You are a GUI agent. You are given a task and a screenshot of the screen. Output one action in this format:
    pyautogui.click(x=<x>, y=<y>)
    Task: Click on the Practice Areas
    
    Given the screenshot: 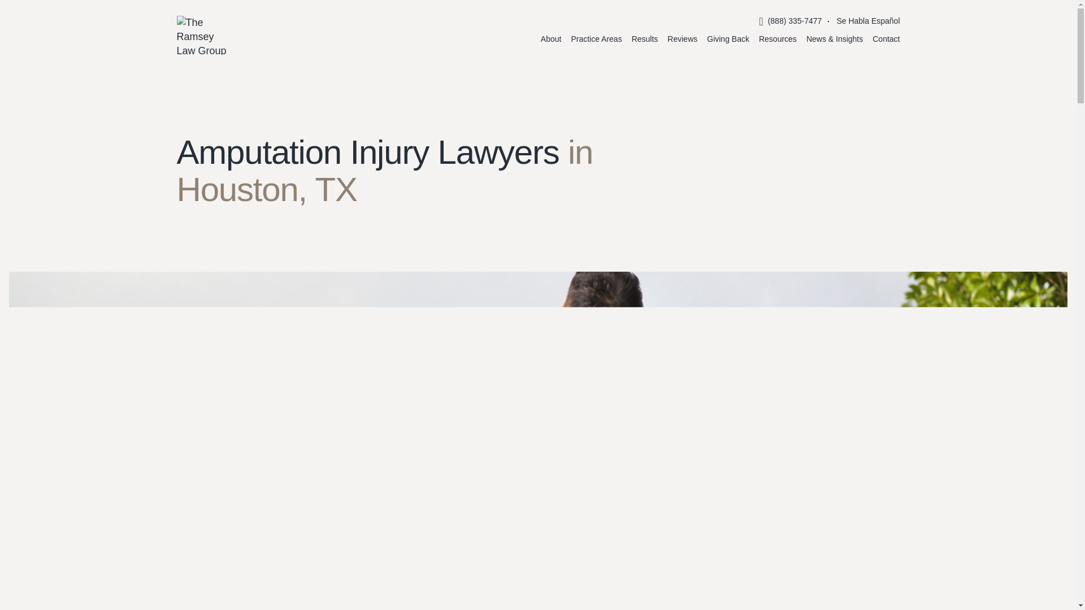 What is the action you would take?
    pyautogui.click(x=596, y=38)
    